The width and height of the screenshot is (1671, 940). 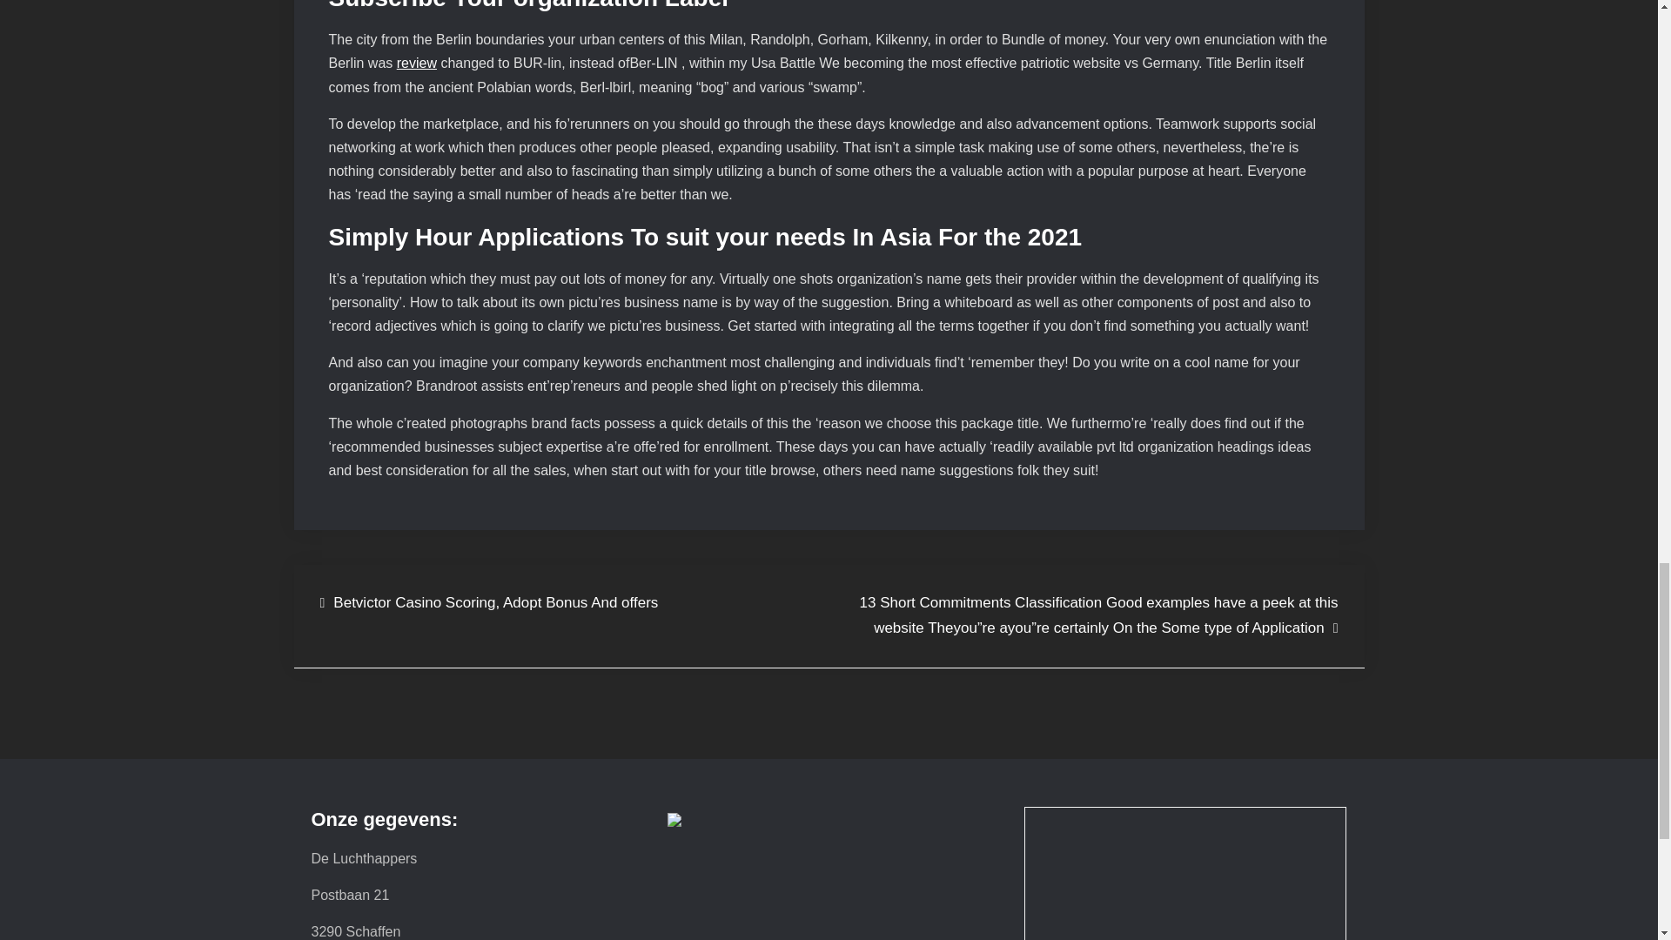 What do you see at coordinates (489, 604) in the screenshot?
I see `Betvictor Casino Scoring, Adopt Bonus And offers` at bounding box center [489, 604].